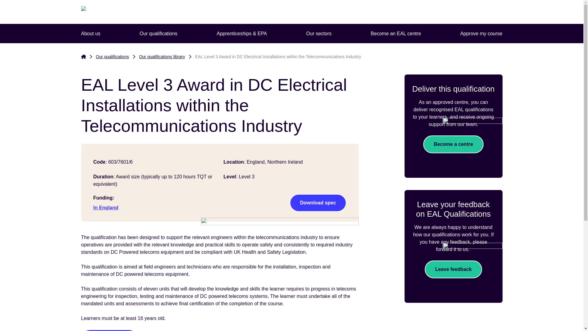 Image resolution: width=588 pixels, height=331 pixels. What do you see at coordinates (396, 34) in the screenshot?
I see `Become an EAL centre` at bounding box center [396, 34].